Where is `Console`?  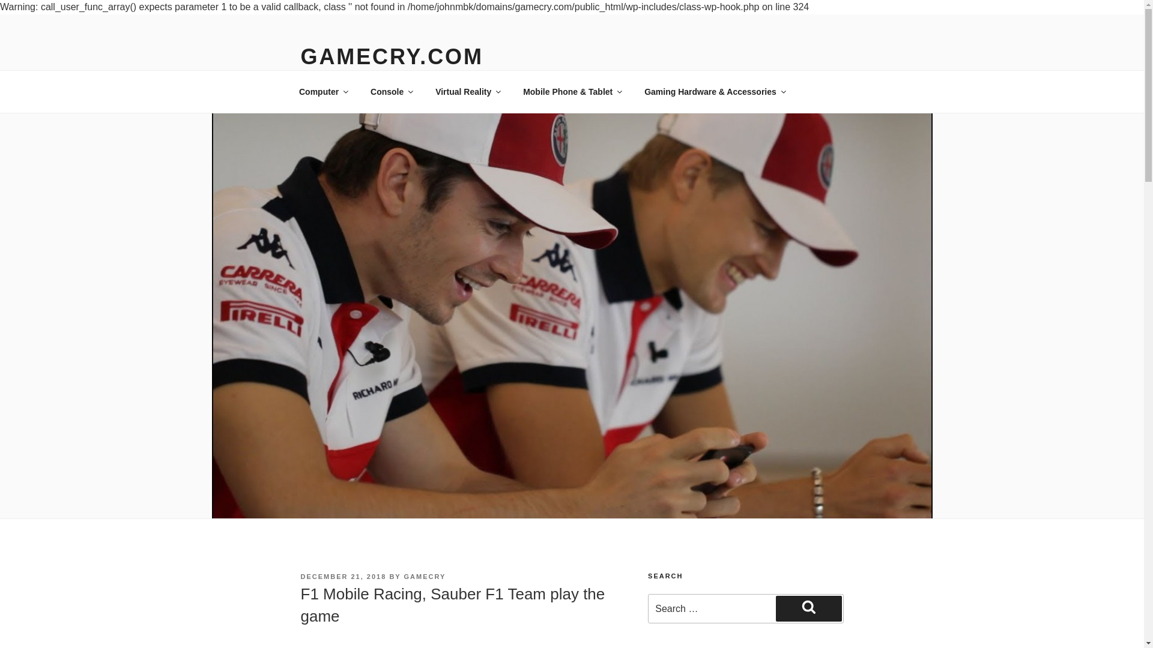
Console is located at coordinates (392, 91).